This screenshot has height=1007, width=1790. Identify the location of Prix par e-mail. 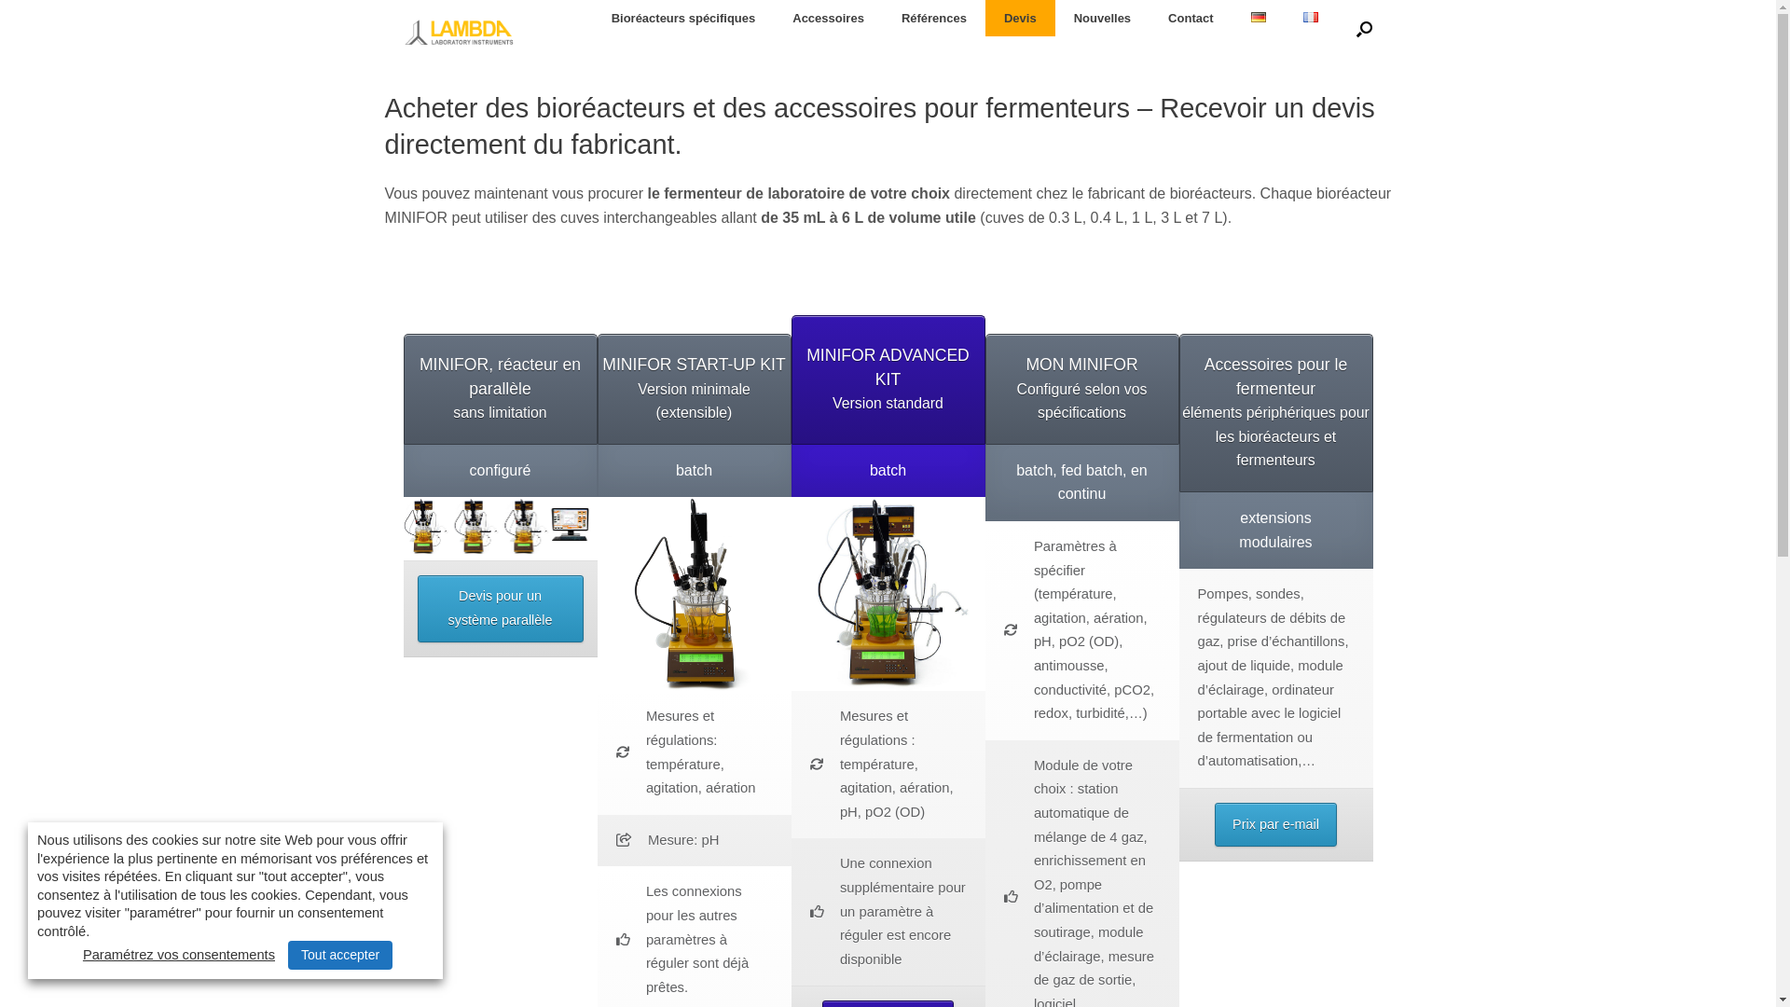
(1275, 824).